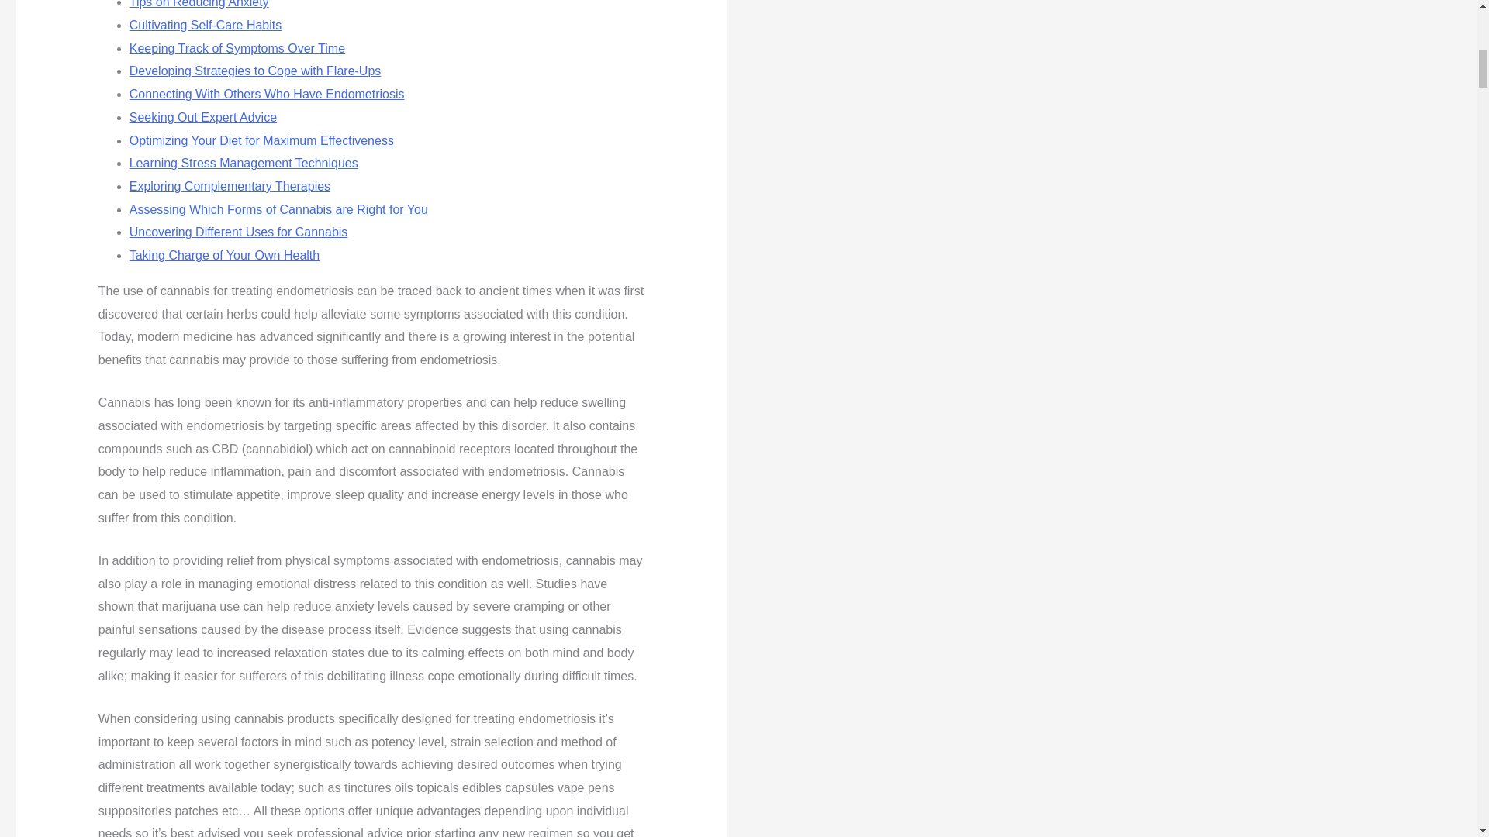 This screenshot has width=1489, height=837. Describe the element at coordinates (203, 116) in the screenshot. I see `Seeking Out Expert Advice` at that location.